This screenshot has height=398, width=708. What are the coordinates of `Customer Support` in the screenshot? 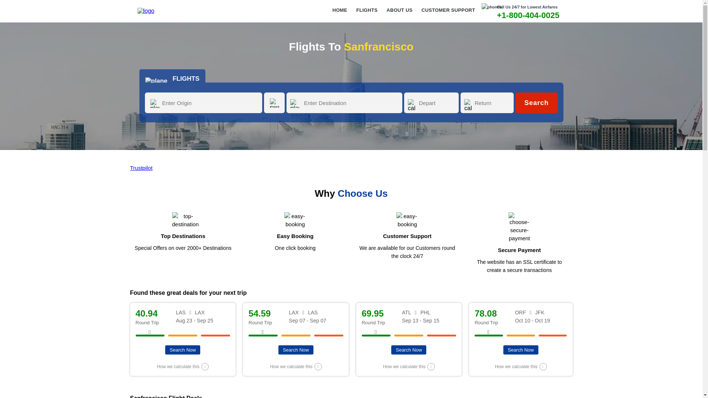 It's located at (448, 13).